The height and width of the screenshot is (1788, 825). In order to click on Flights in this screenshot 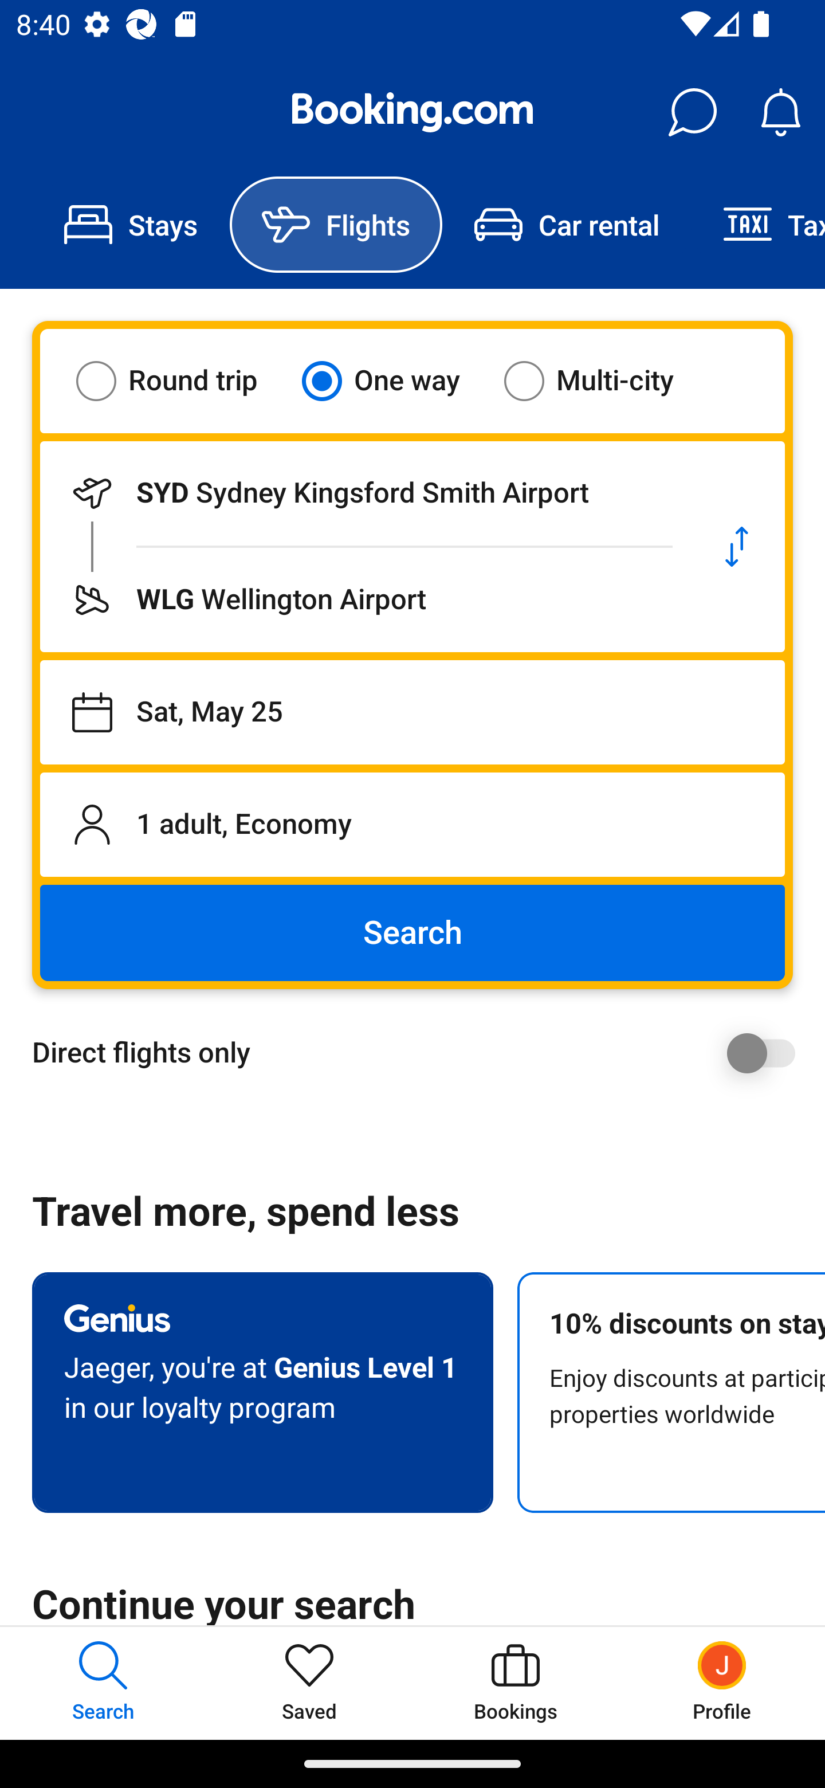, I will do `click(336, 225)`.